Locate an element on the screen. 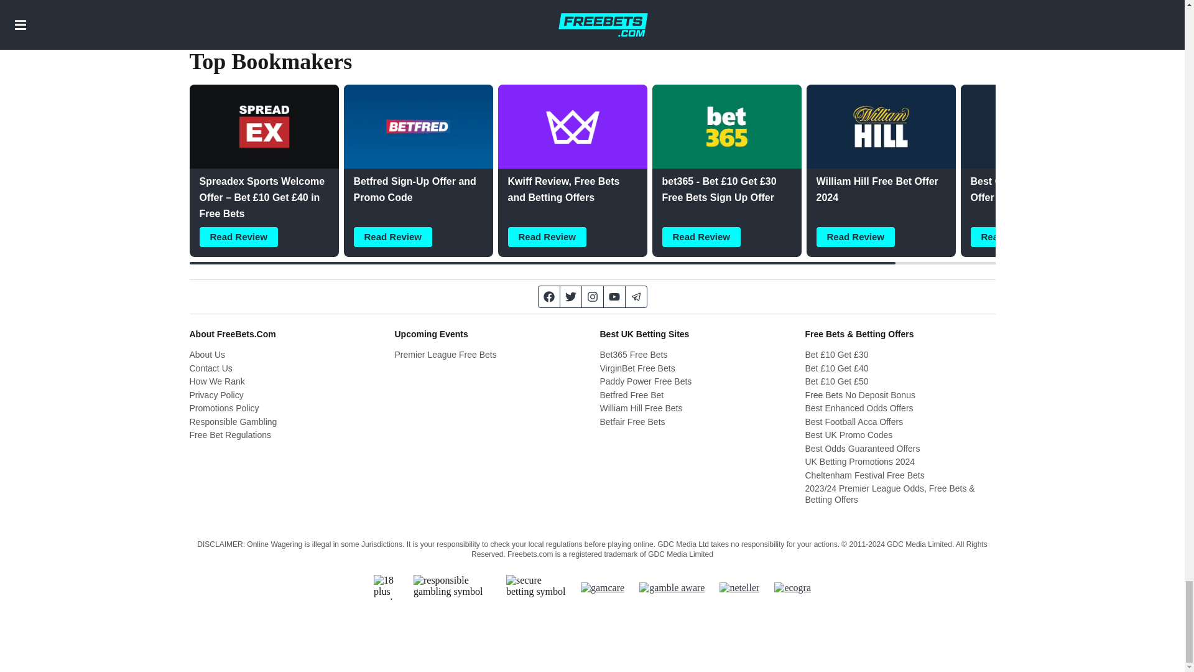 This screenshot has height=672, width=1194. Telegram is located at coordinates (636, 296).